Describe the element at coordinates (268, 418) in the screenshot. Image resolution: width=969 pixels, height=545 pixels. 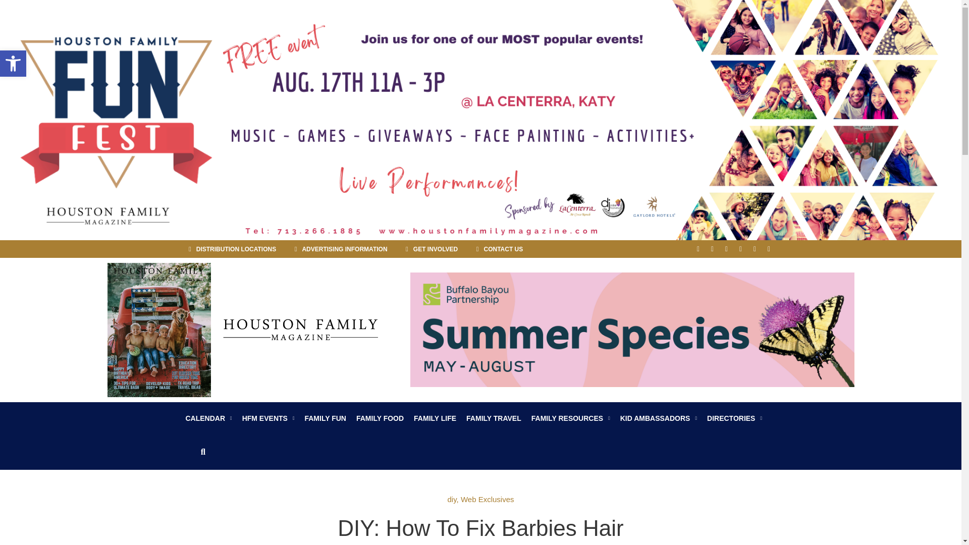
I see `HFM EVENTS` at that location.